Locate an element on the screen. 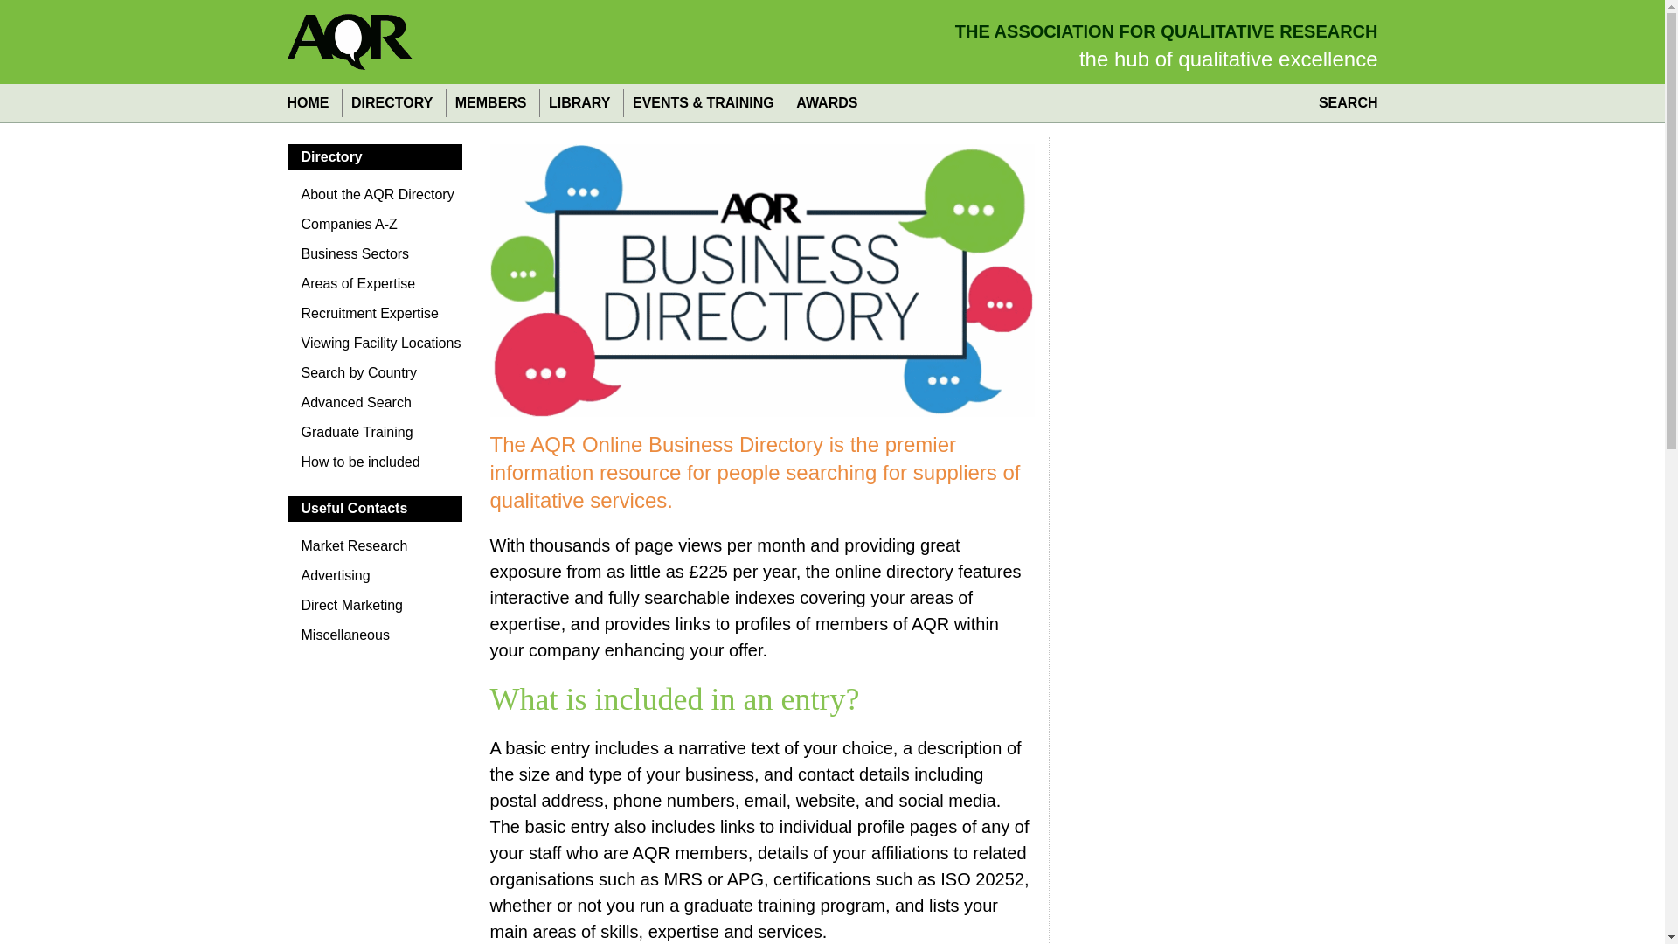  Recruitment Expertise is located at coordinates (374, 318).